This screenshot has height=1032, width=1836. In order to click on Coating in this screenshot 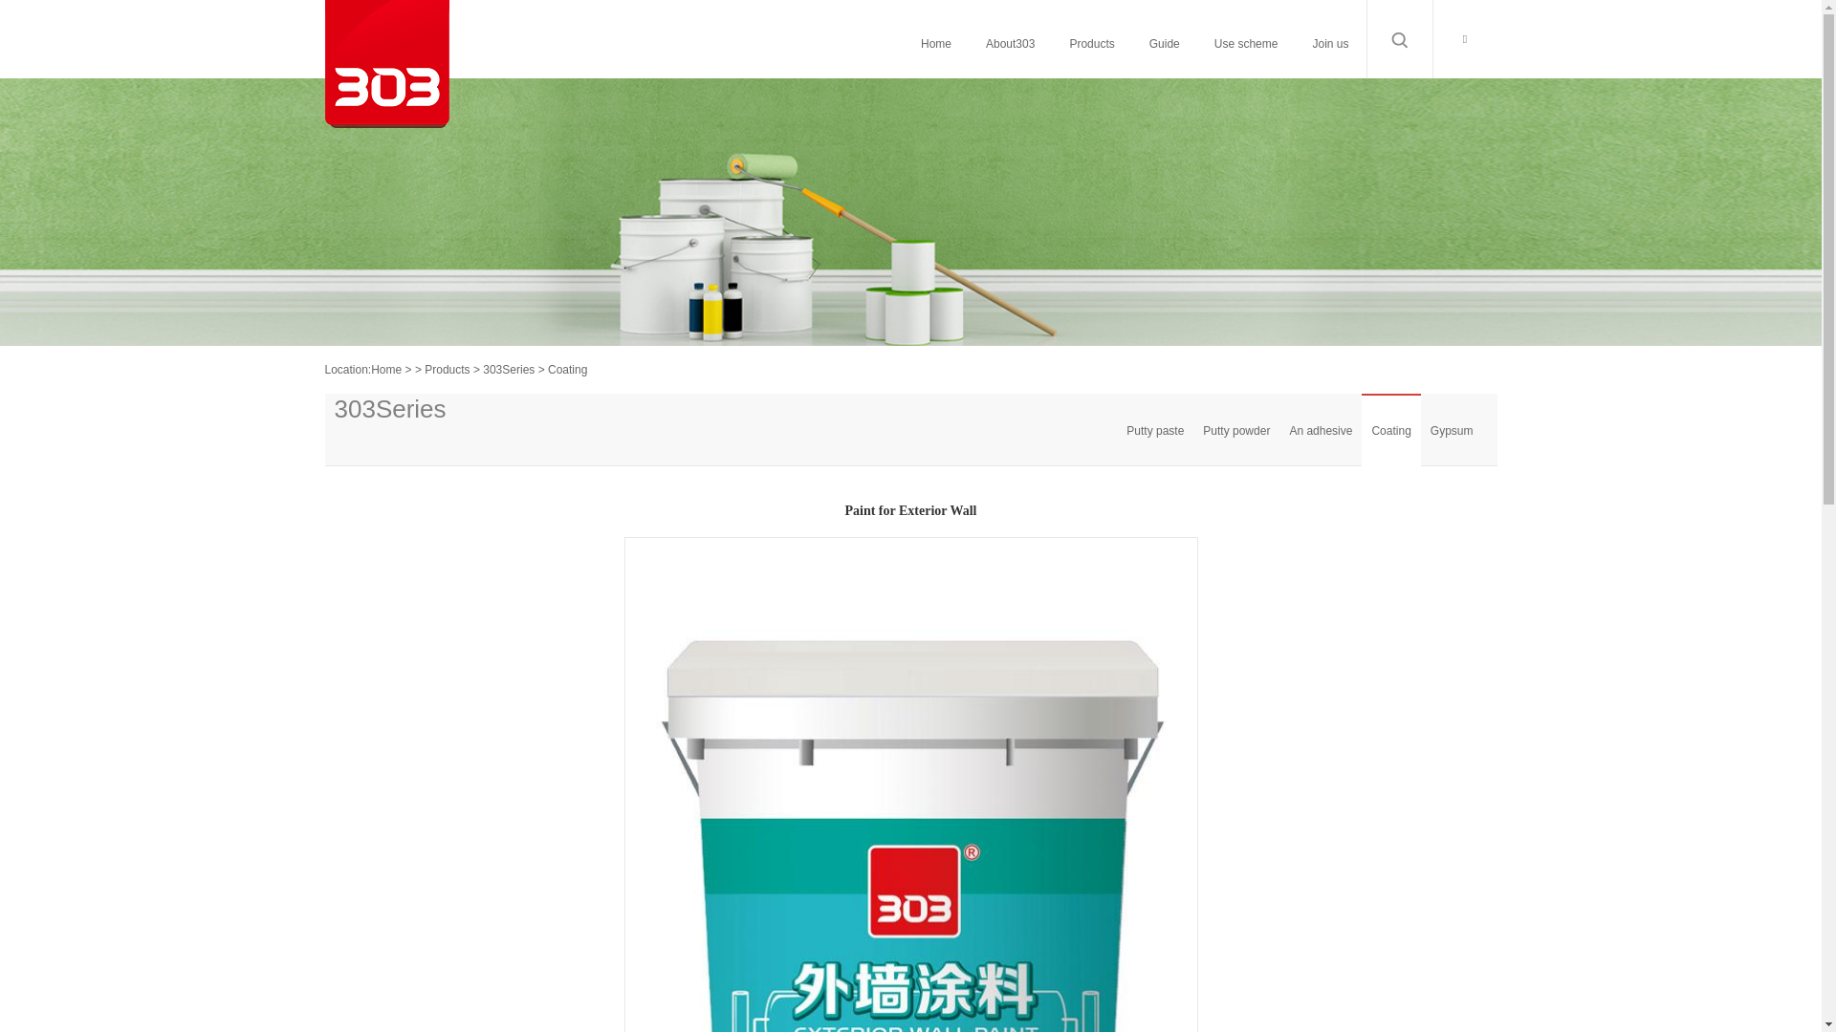, I will do `click(1390, 430)`.